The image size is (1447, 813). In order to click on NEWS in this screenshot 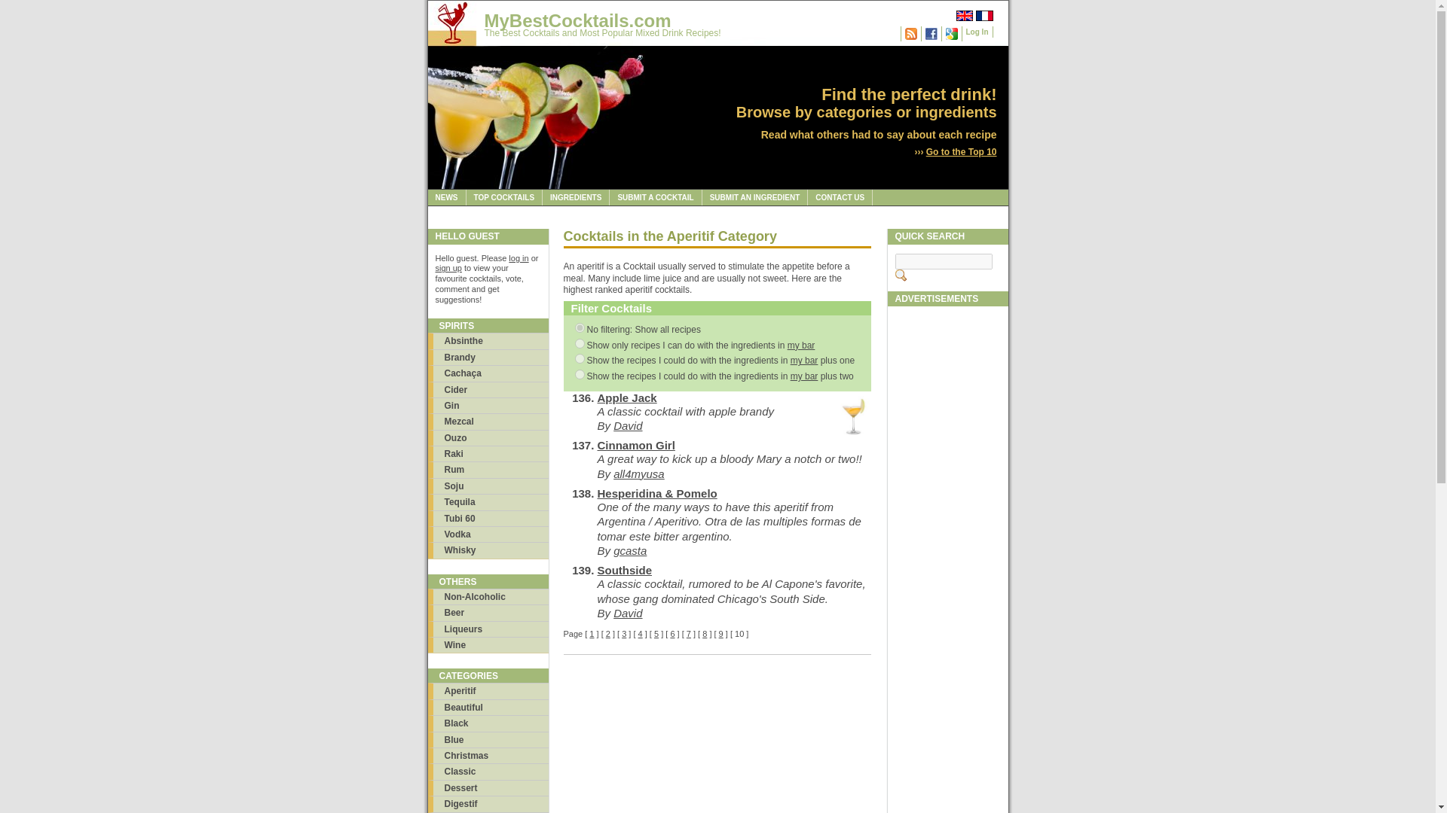, I will do `click(447, 197)`.